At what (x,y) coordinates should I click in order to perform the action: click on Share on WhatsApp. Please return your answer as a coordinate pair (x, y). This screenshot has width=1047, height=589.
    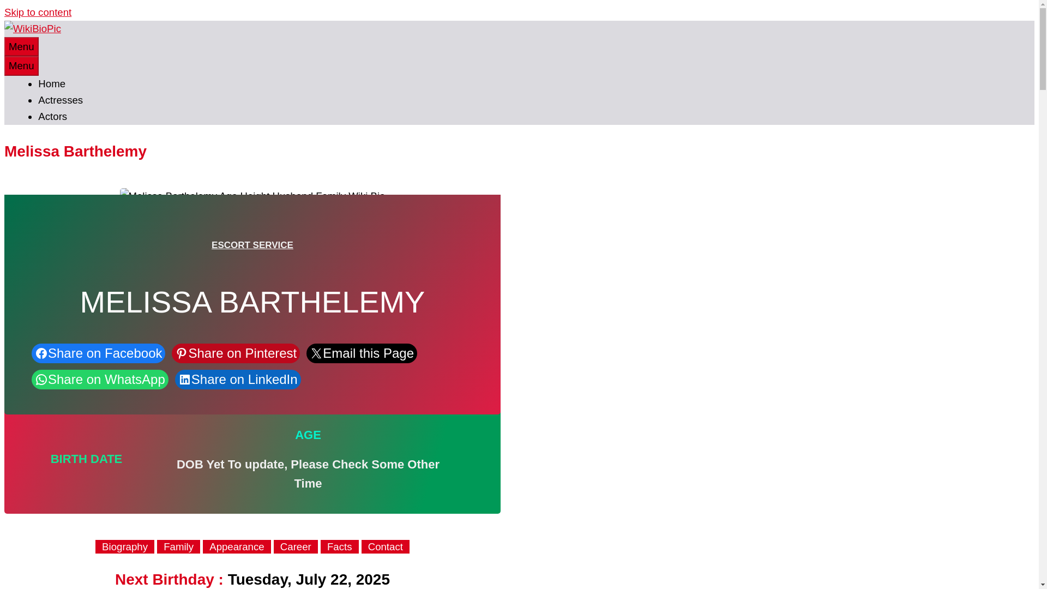
    Looking at the image, I should click on (100, 380).